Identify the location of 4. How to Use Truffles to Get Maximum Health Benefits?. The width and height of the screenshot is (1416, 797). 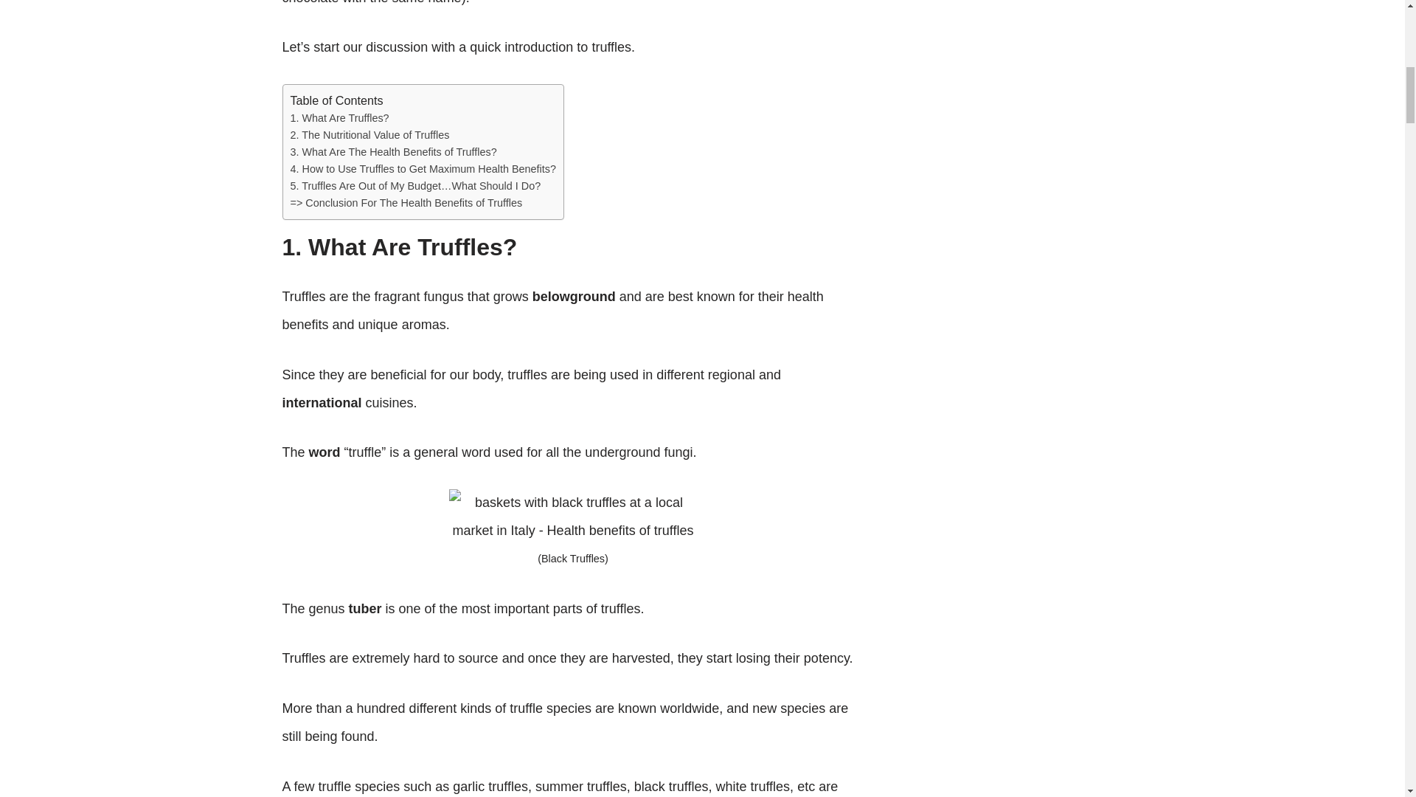
(423, 168).